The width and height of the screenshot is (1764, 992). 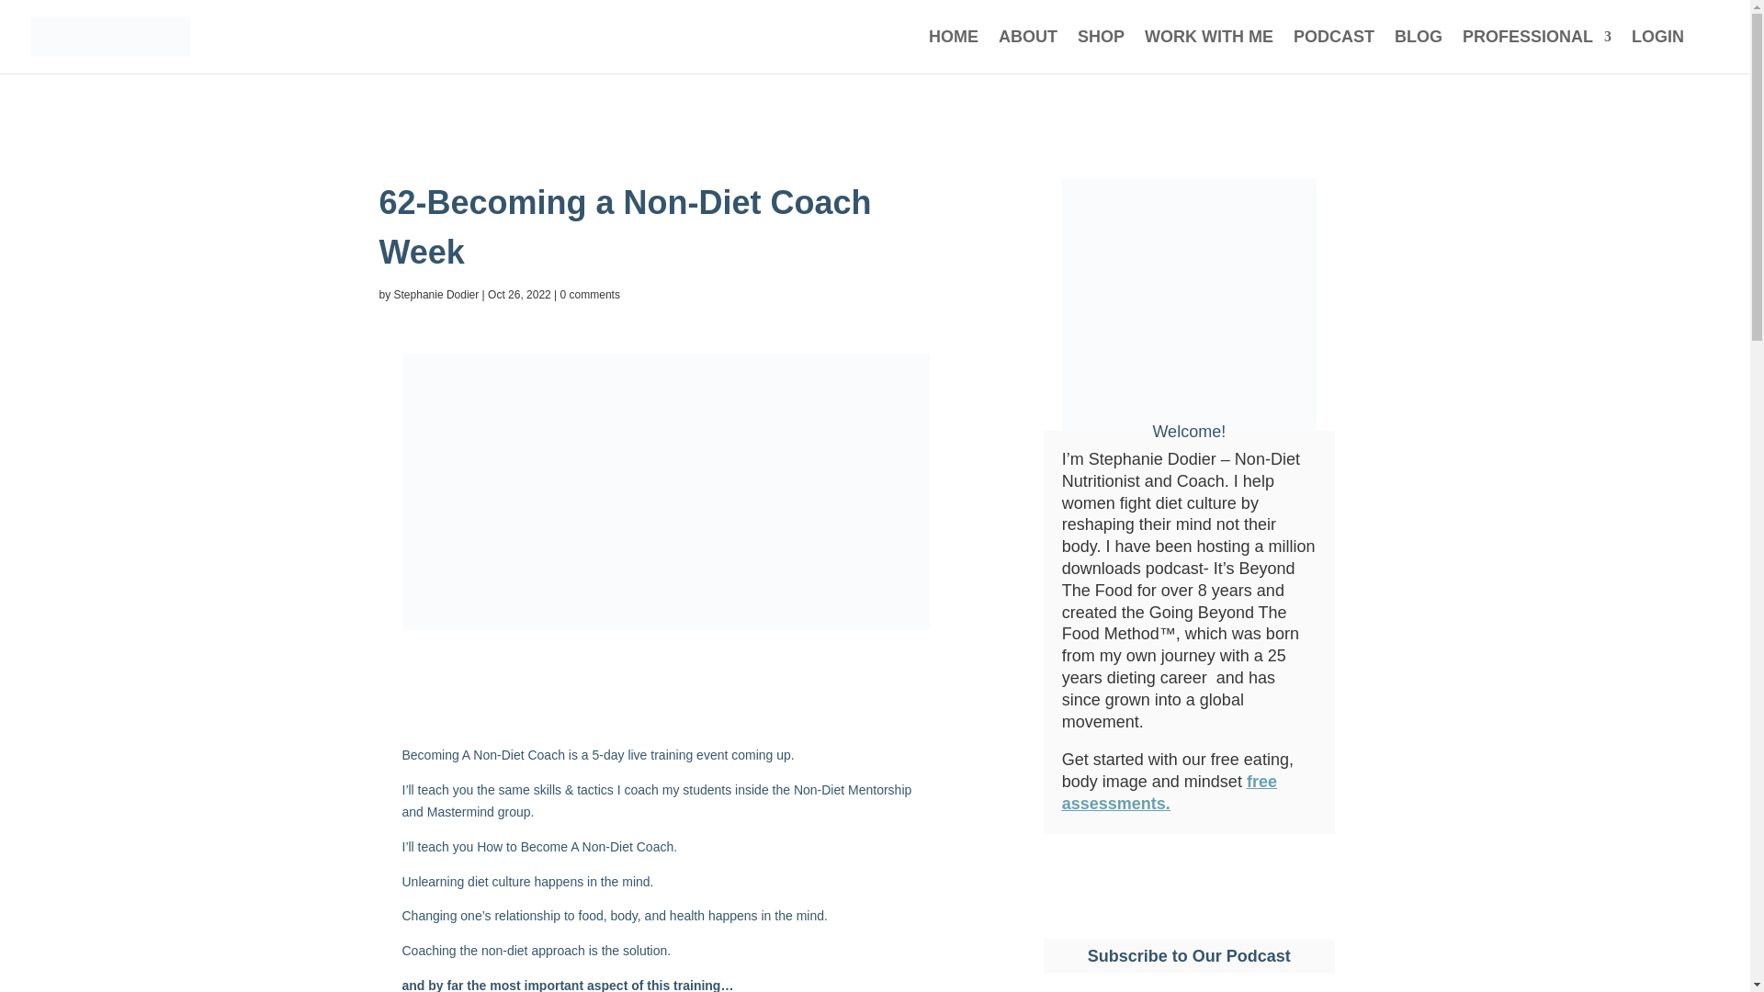 I want to click on 0 comments, so click(x=590, y=295).